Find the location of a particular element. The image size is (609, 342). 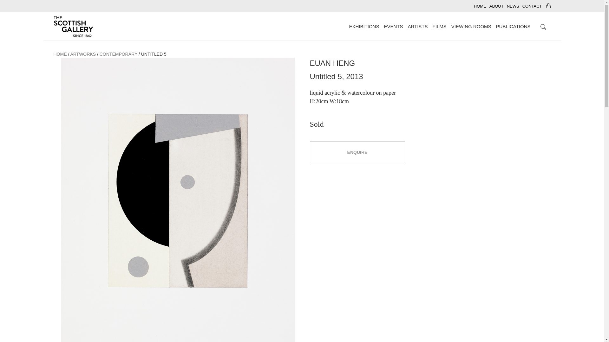

CONTEMPORARY is located at coordinates (119, 54).